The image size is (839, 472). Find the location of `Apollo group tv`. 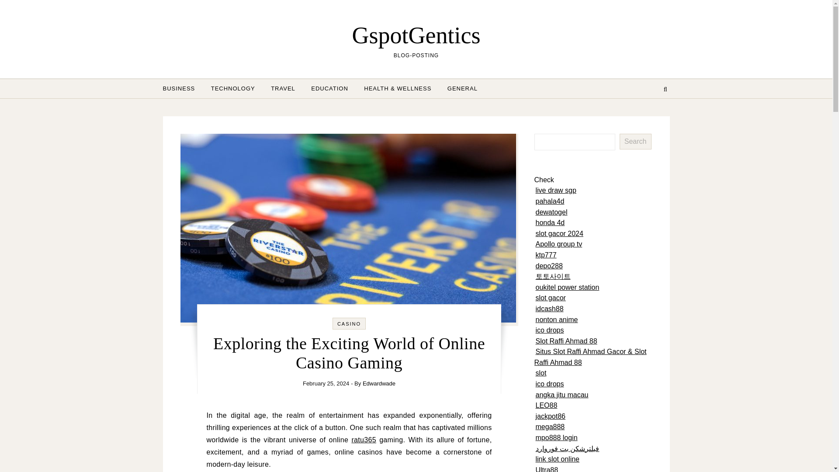

Apollo group tv is located at coordinates (559, 244).